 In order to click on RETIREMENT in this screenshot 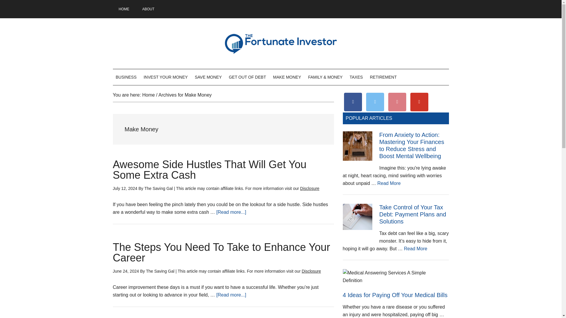, I will do `click(383, 77)`.